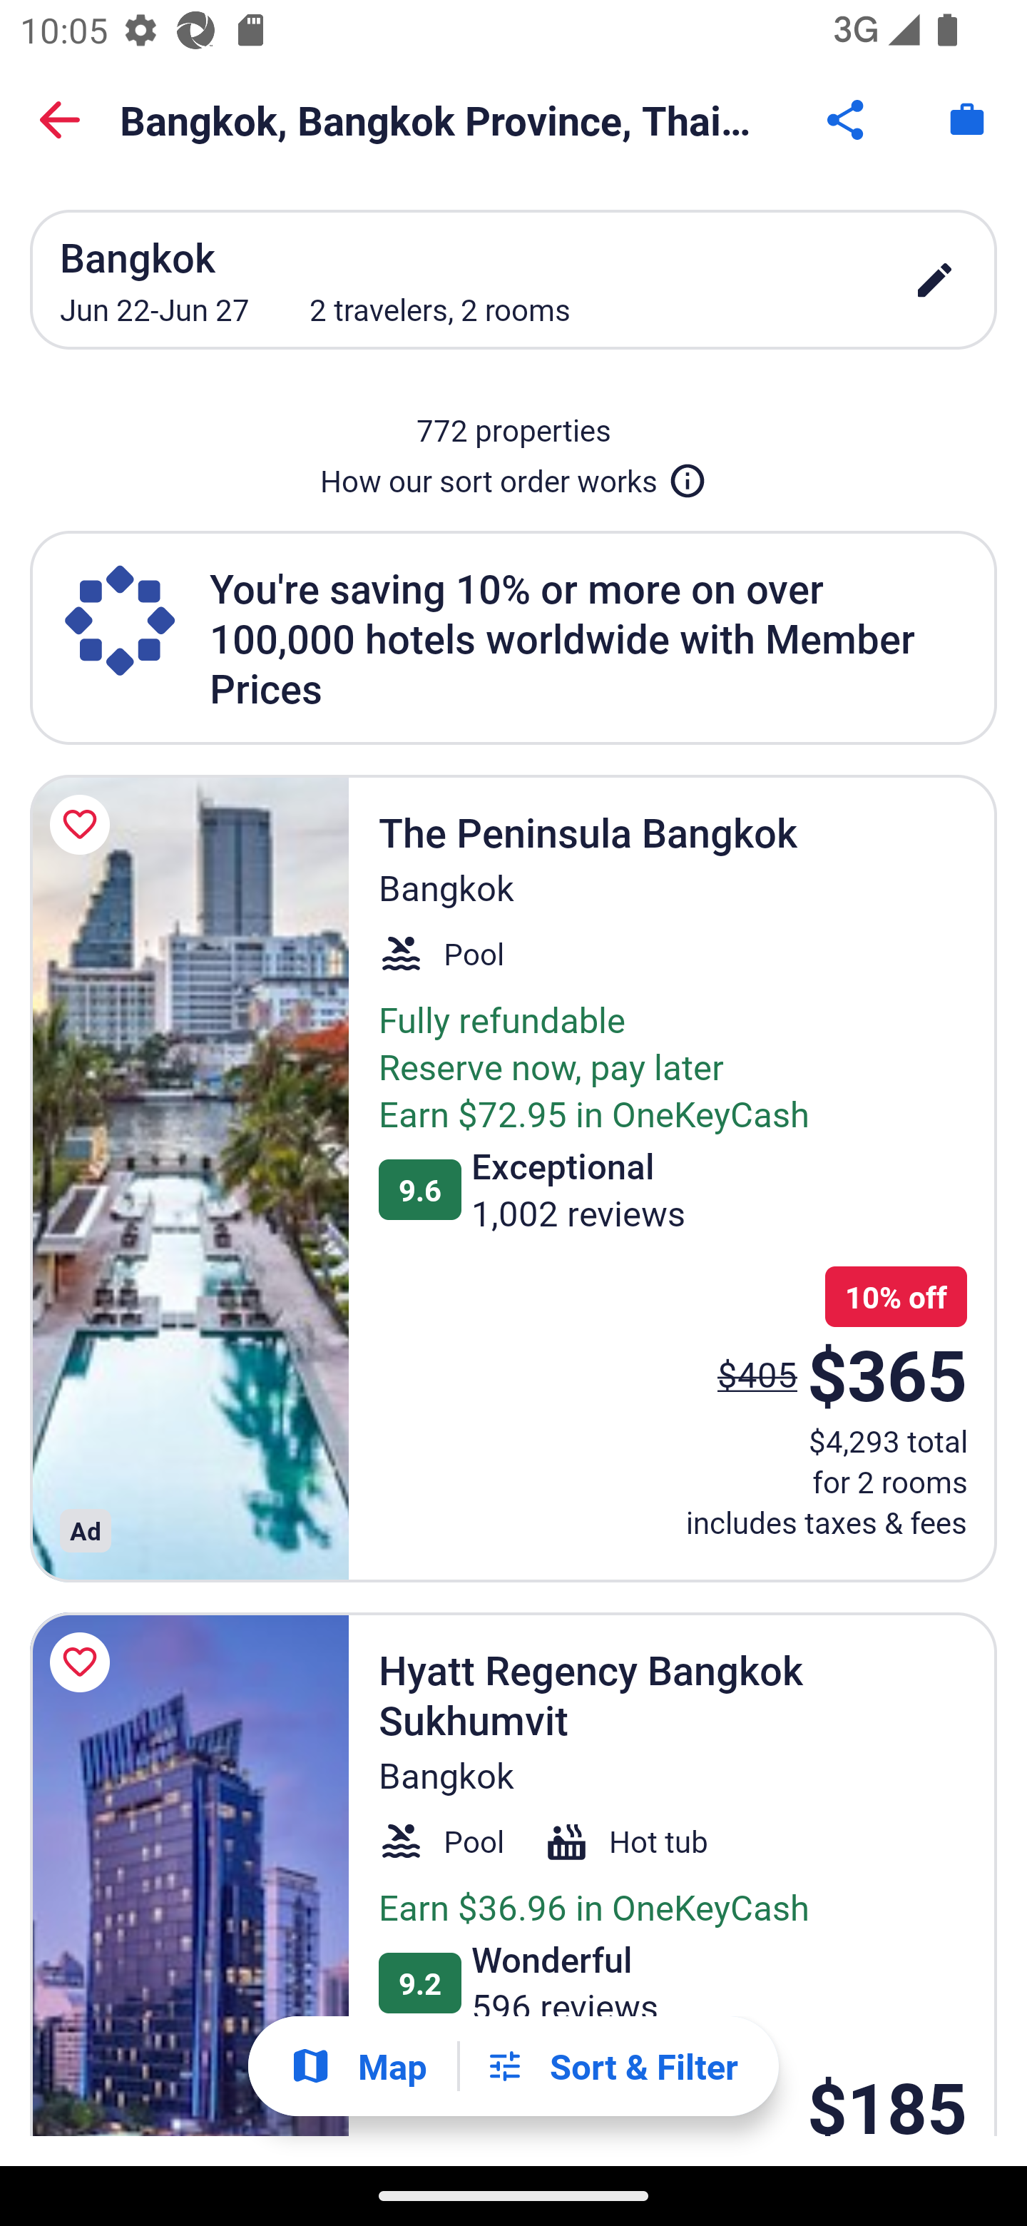 This screenshot has width=1027, height=2226. Describe the element at coordinates (358, 2066) in the screenshot. I see `Show map Map Show map Button` at that location.